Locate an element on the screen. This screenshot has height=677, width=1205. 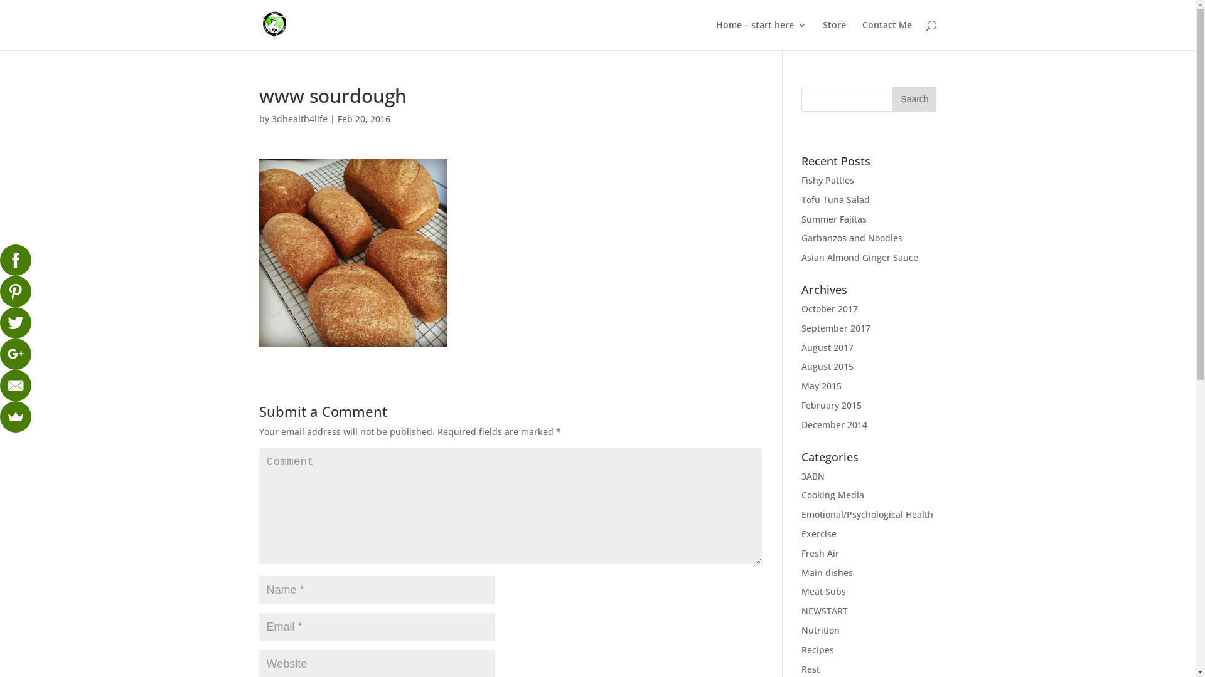
Pinterest is located at coordinates (16, 291).